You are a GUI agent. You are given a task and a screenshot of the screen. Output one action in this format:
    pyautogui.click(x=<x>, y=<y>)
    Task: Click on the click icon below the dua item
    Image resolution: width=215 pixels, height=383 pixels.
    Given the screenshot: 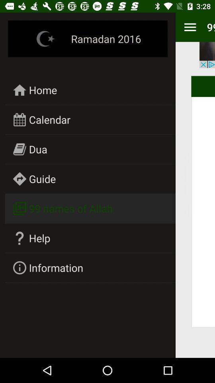 What is the action you would take?
    pyautogui.click(x=42, y=179)
    